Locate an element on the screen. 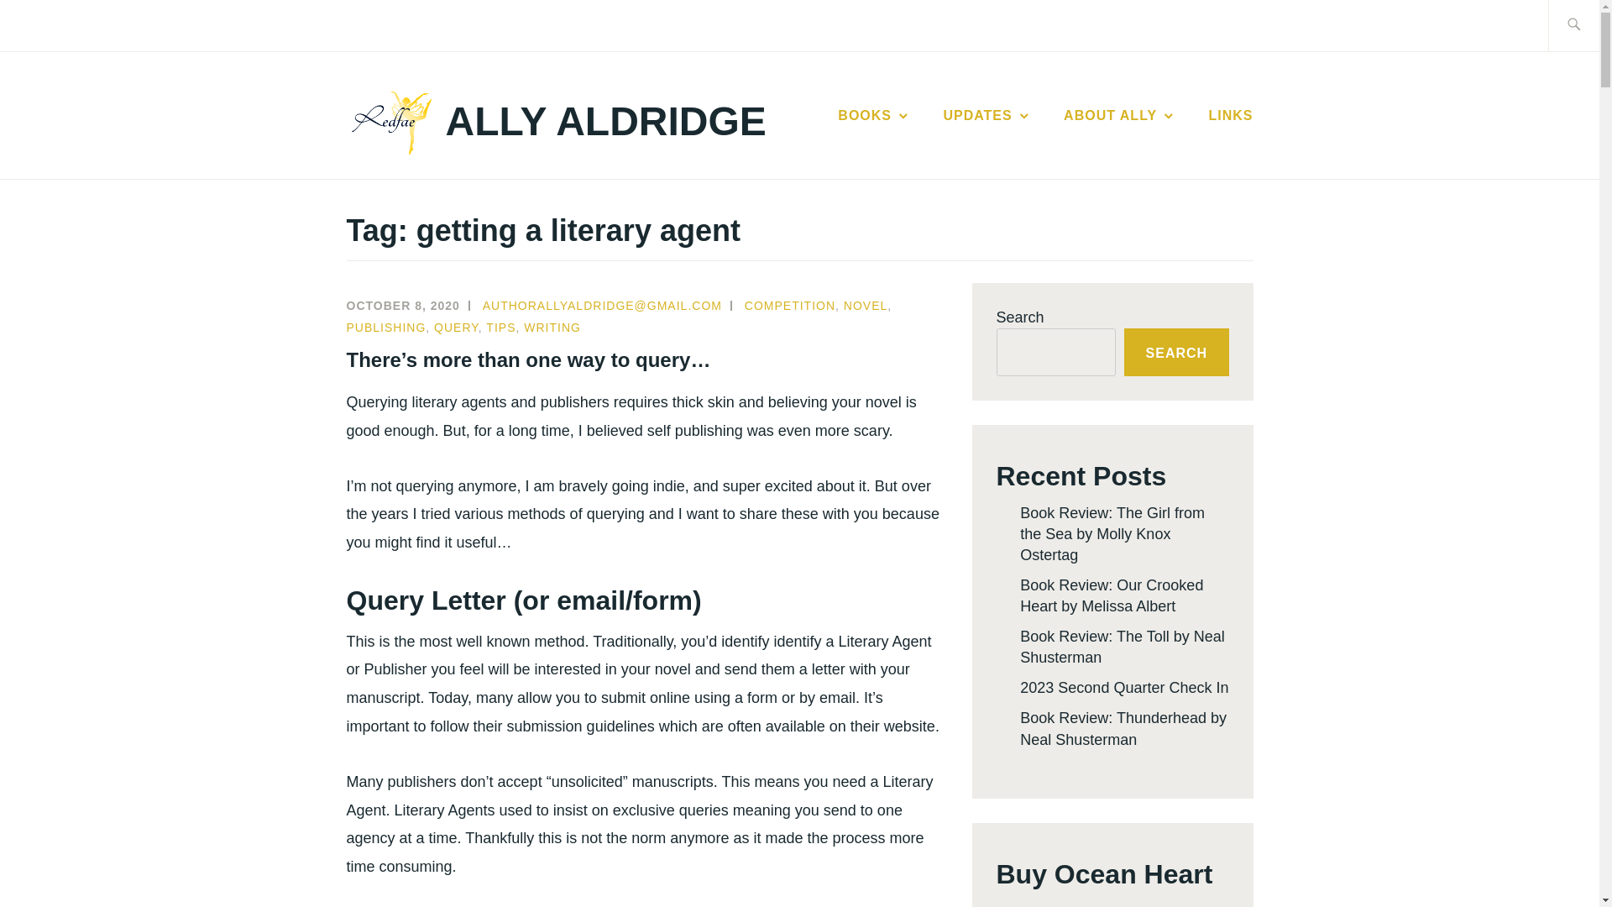 The image size is (1612, 907). SEARCH is located at coordinates (1175, 353).